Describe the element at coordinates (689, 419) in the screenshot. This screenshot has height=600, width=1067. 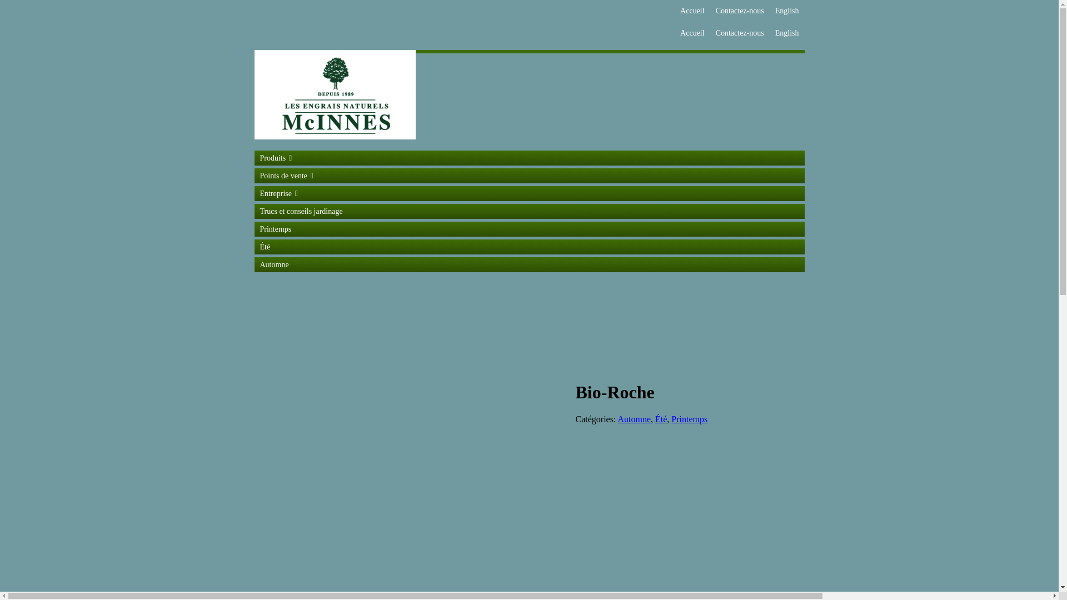
I see `Printemps` at that location.